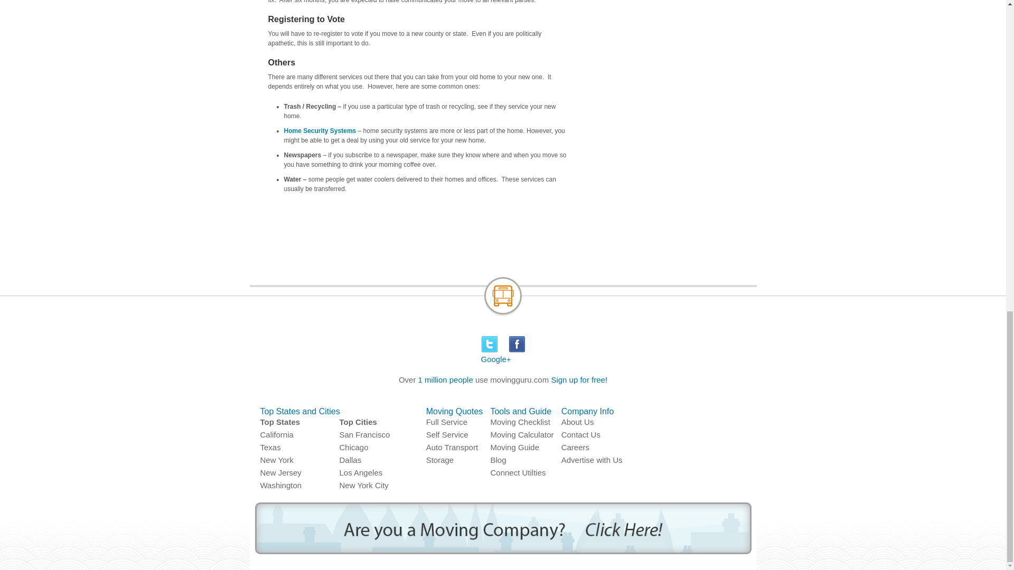 This screenshot has height=570, width=1014. Describe the element at coordinates (364, 434) in the screenshot. I see `Movers San Francisco` at that location.